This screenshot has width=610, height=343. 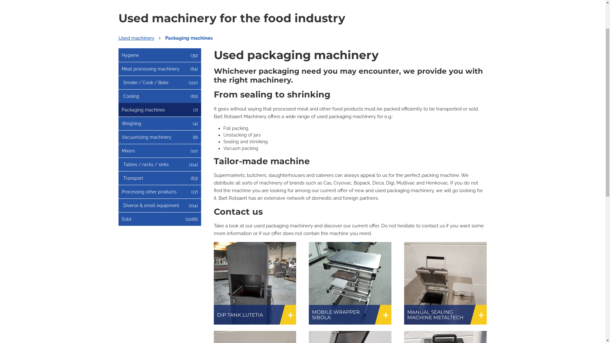 What do you see at coordinates (473, 31) in the screenshot?
I see `FOR RENT` at bounding box center [473, 31].